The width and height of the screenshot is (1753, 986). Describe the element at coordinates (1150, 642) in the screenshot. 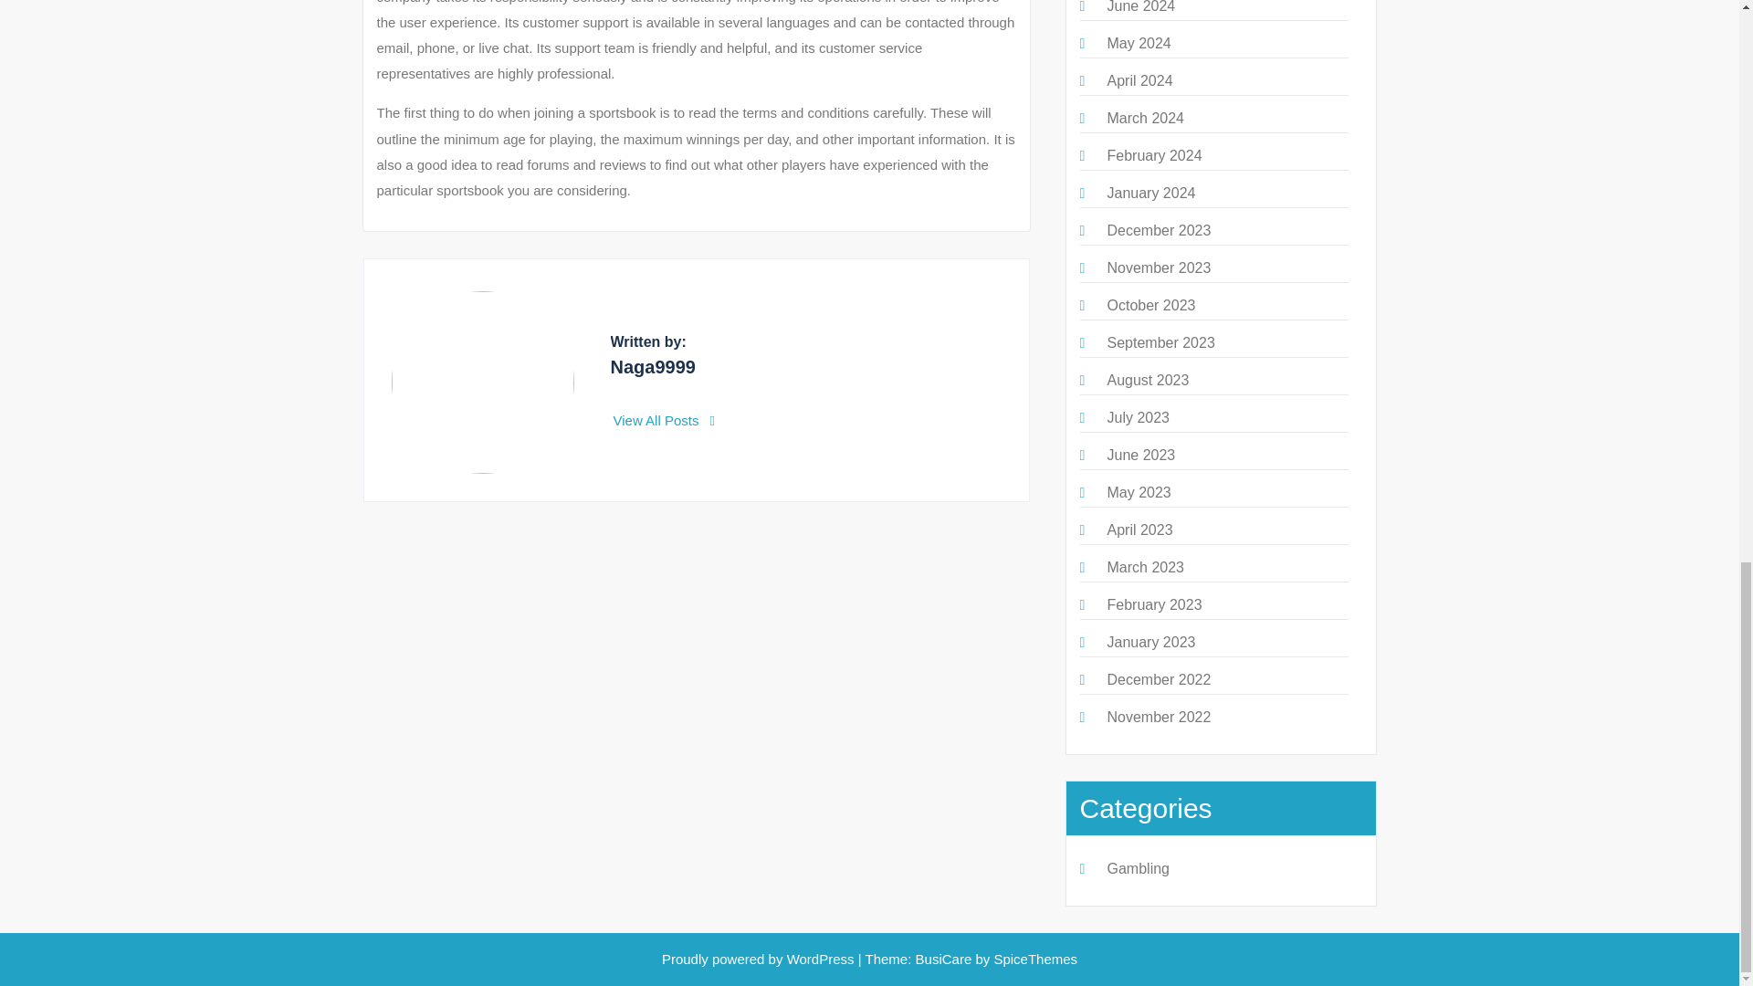

I see `January 2023` at that location.